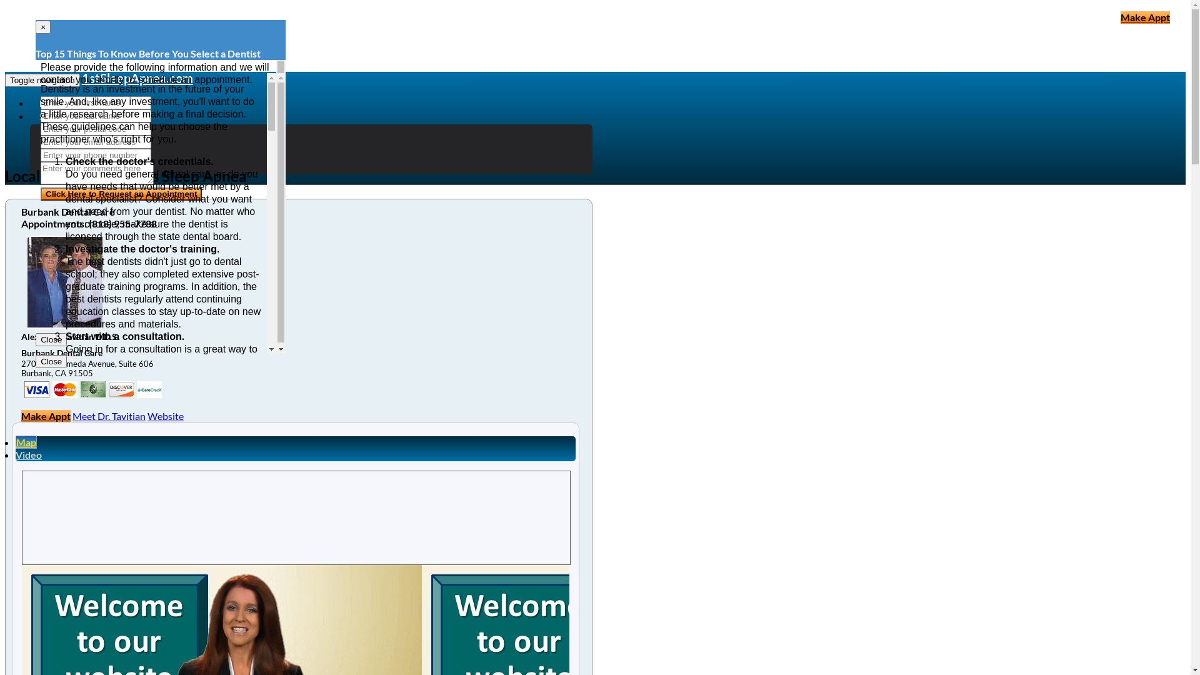 This screenshot has height=675, width=1200. Describe the element at coordinates (42, 80) in the screenshot. I see `Toggle navigation` at that location.